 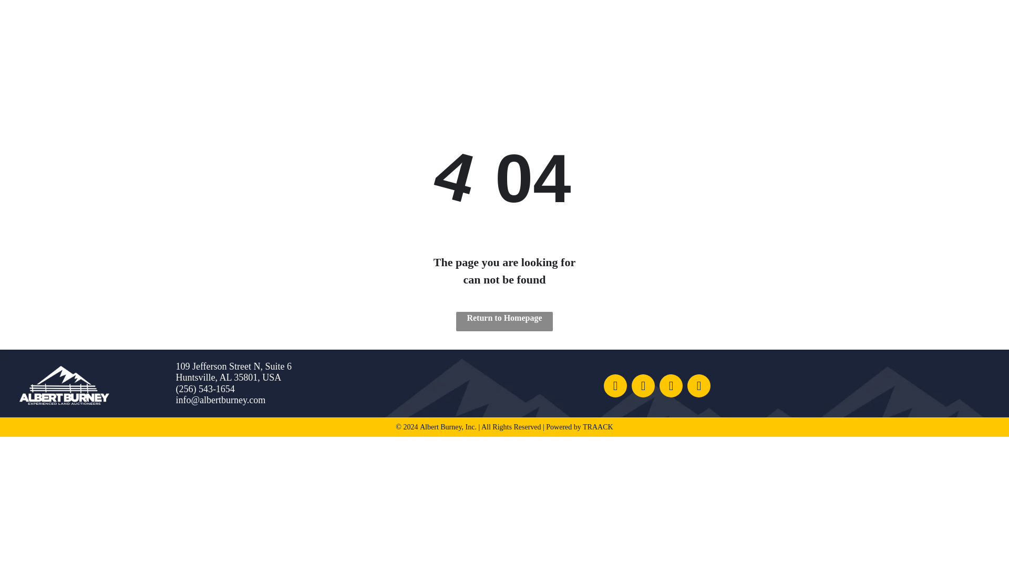 What do you see at coordinates (230, 30) in the screenshot?
I see `AUCTIONS` at bounding box center [230, 30].